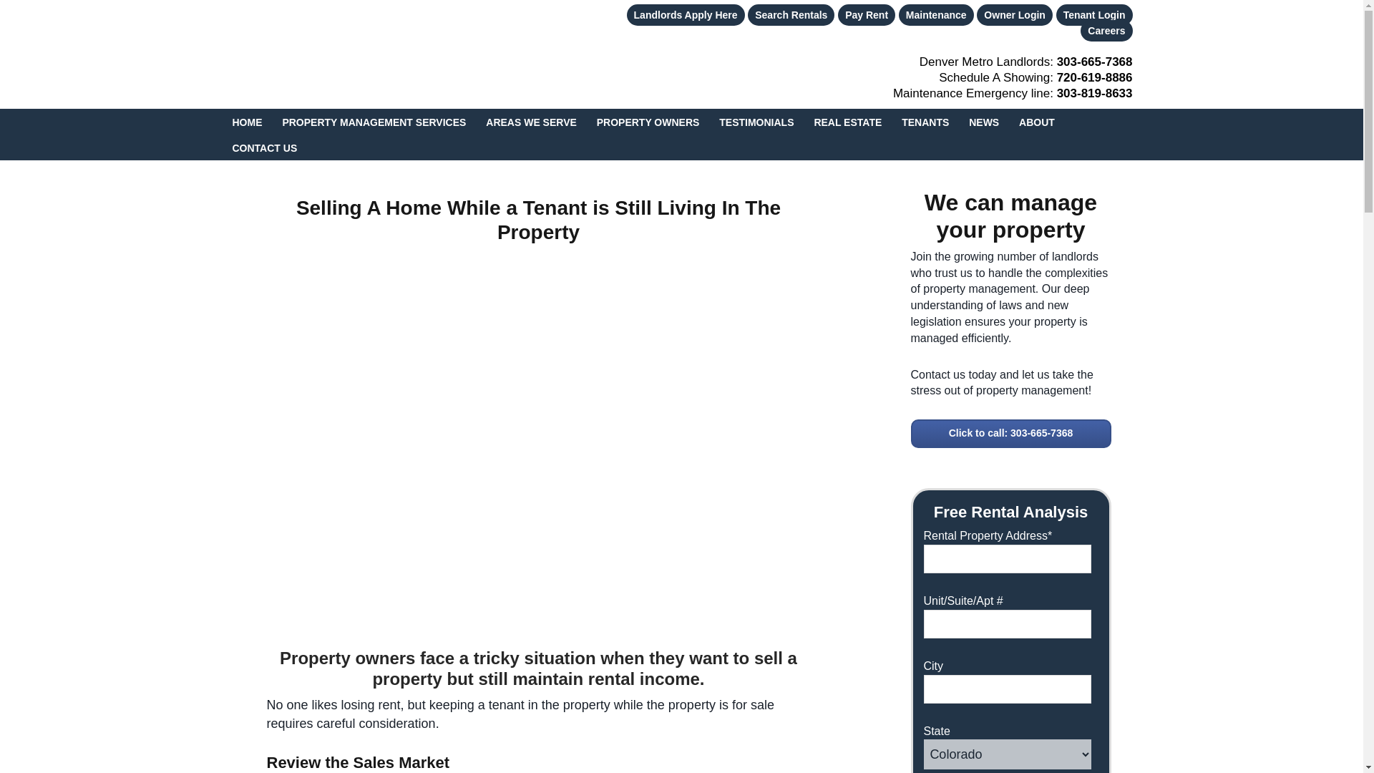  Describe the element at coordinates (1106, 30) in the screenshot. I see `Careers` at that location.